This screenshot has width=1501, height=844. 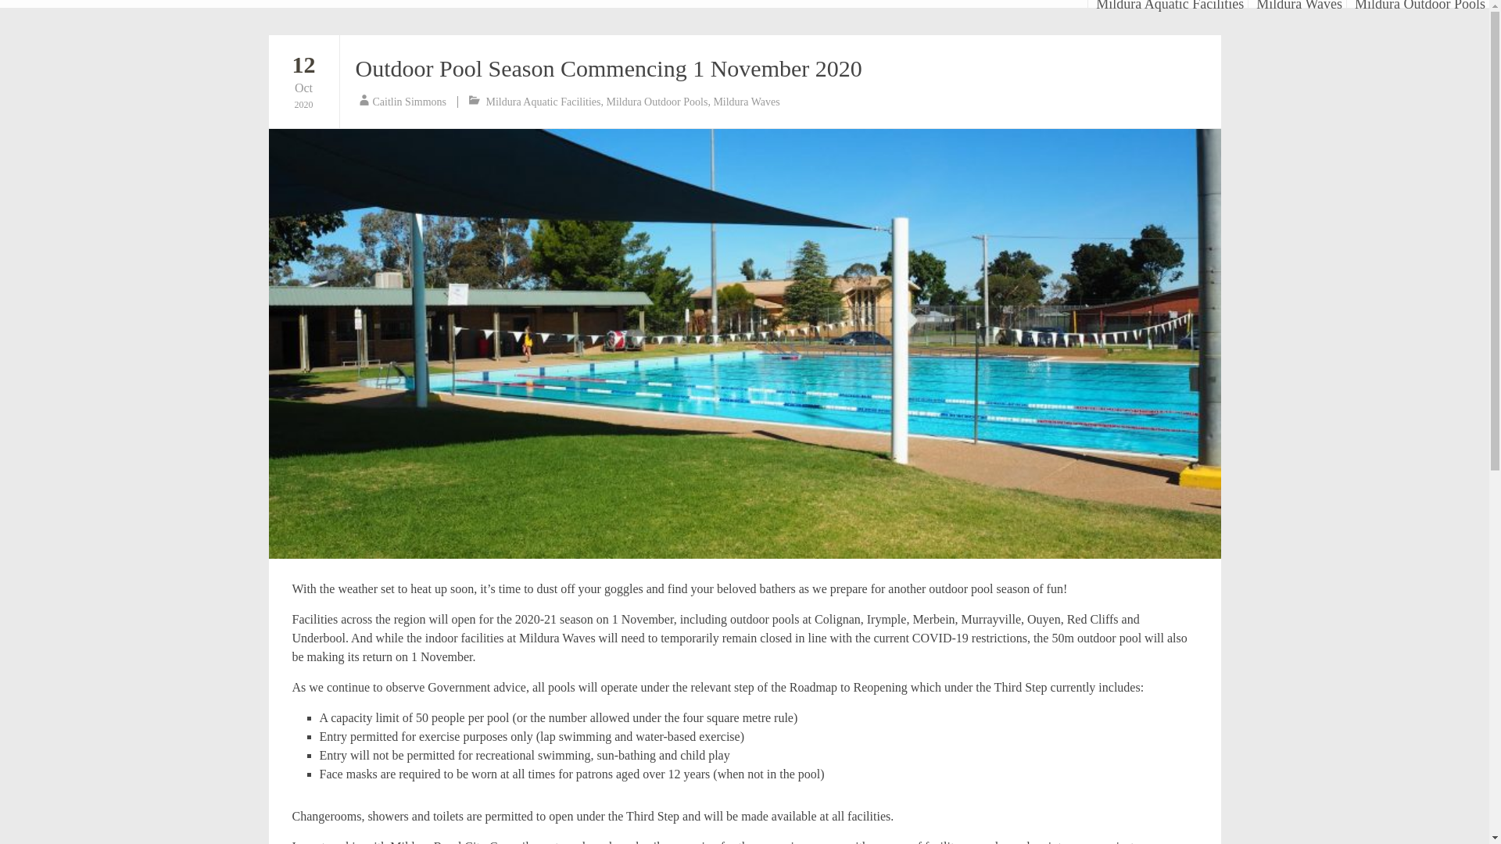 What do you see at coordinates (409, 102) in the screenshot?
I see `Outdoor Pool Season Commencing 1 November 2020` at bounding box center [409, 102].